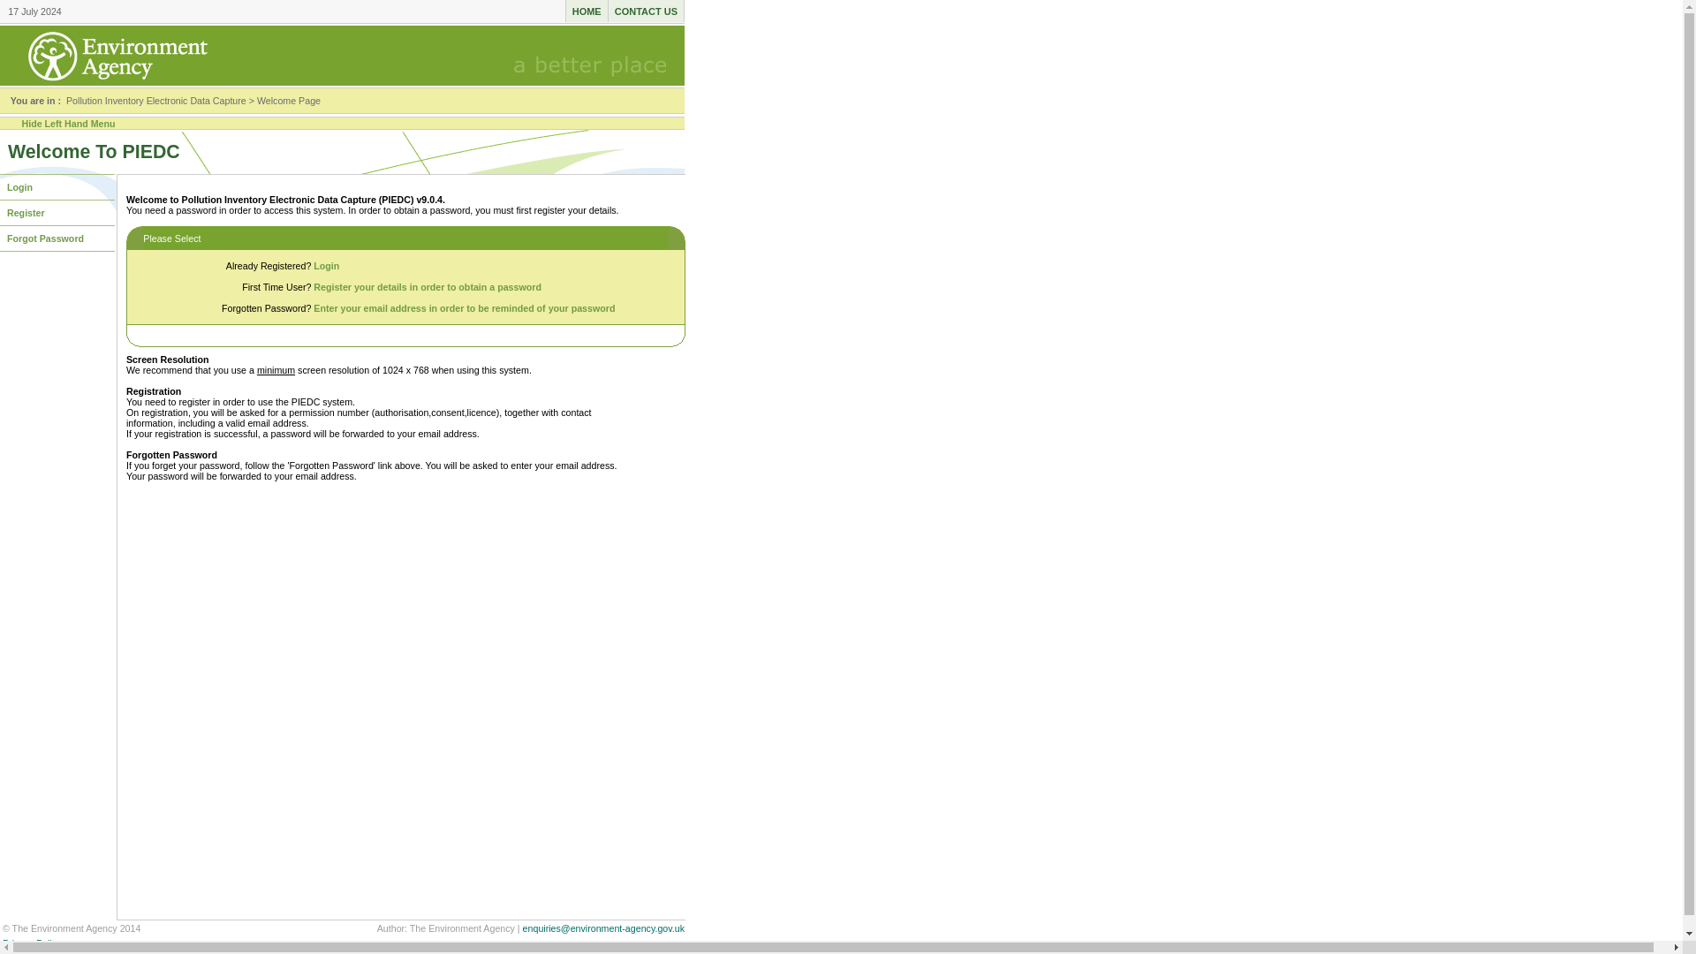 The width and height of the screenshot is (1696, 954). What do you see at coordinates (647, 11) in the screenshot?
I see `CONTACT US` at bounding box center [647, 11].